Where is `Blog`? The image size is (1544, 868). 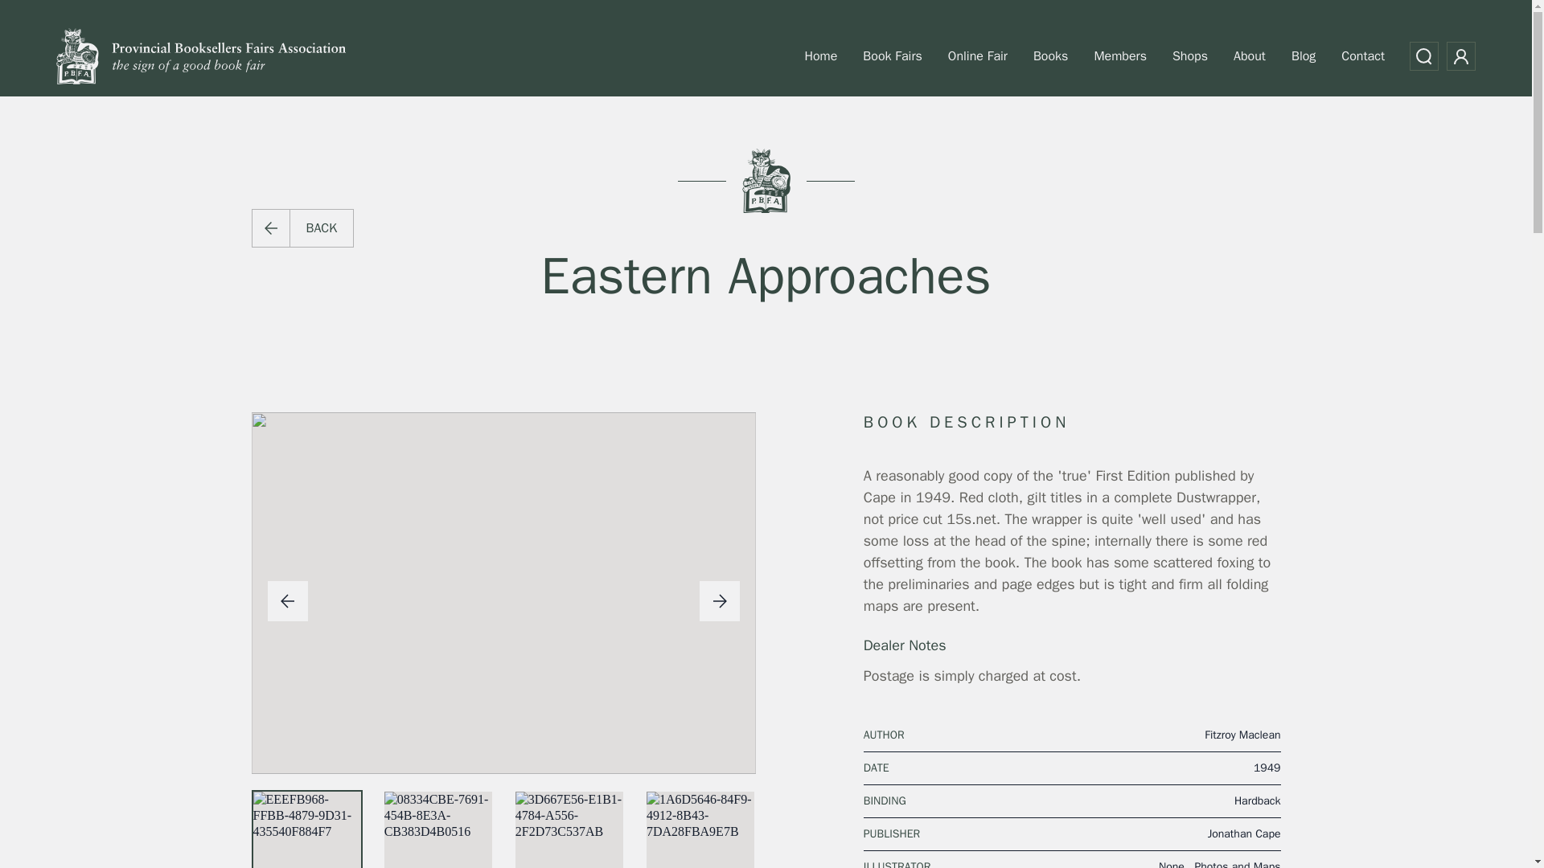 Blog is located at coordinates (1304, 55).